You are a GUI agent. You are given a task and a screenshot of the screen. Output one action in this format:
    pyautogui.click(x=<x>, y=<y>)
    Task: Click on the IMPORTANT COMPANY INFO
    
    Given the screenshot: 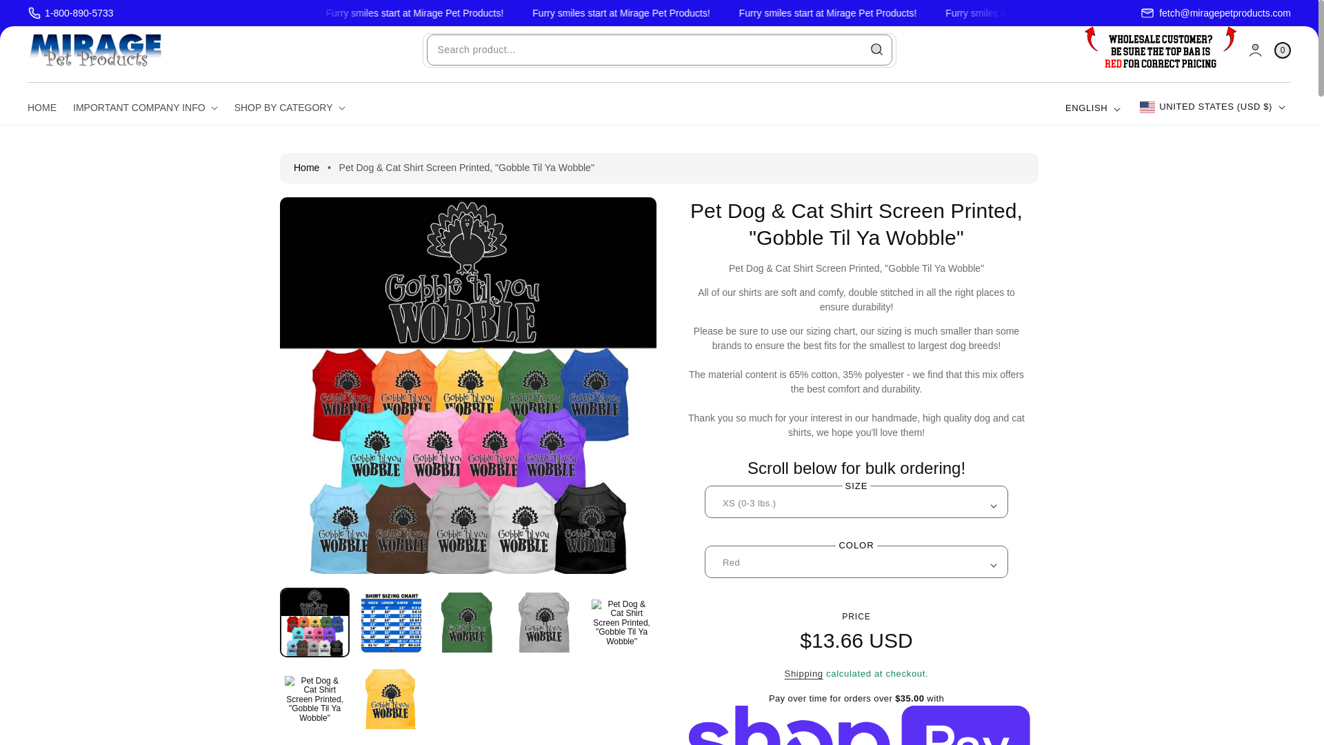 What is the action you would take?
    pyautogui.click(x=146, y=108)
    